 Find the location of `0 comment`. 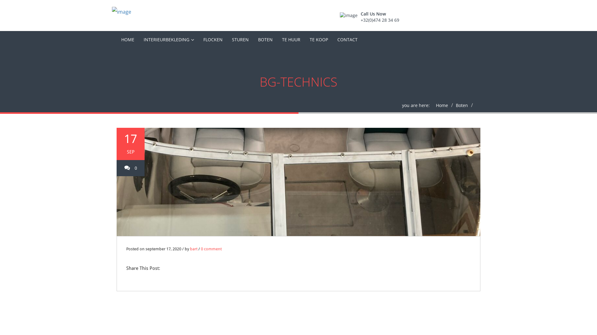

0 comment is located at coordinates (211, 249).